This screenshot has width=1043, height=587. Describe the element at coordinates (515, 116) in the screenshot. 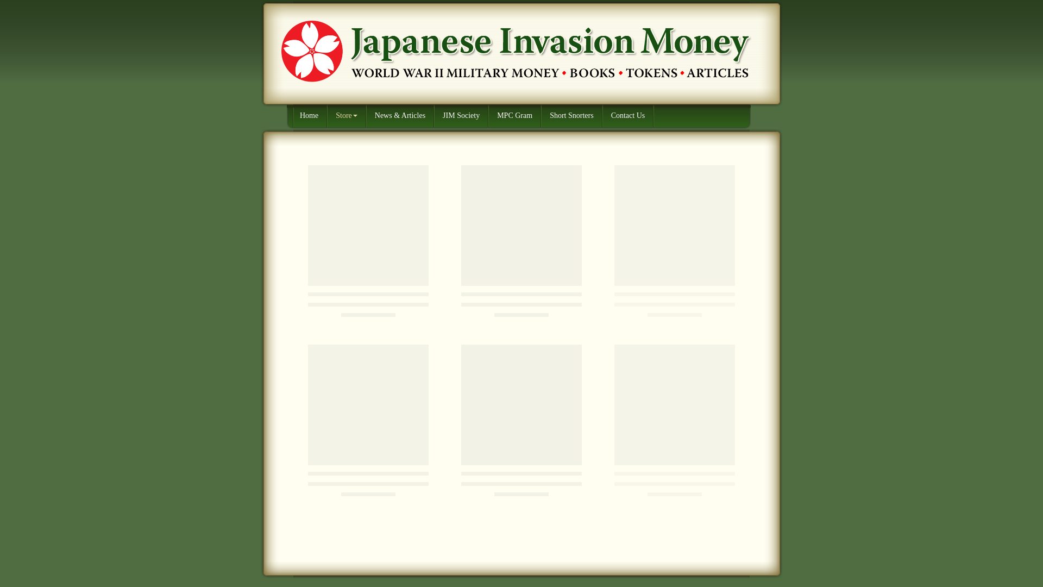

I see `MPC Gram` at that location.